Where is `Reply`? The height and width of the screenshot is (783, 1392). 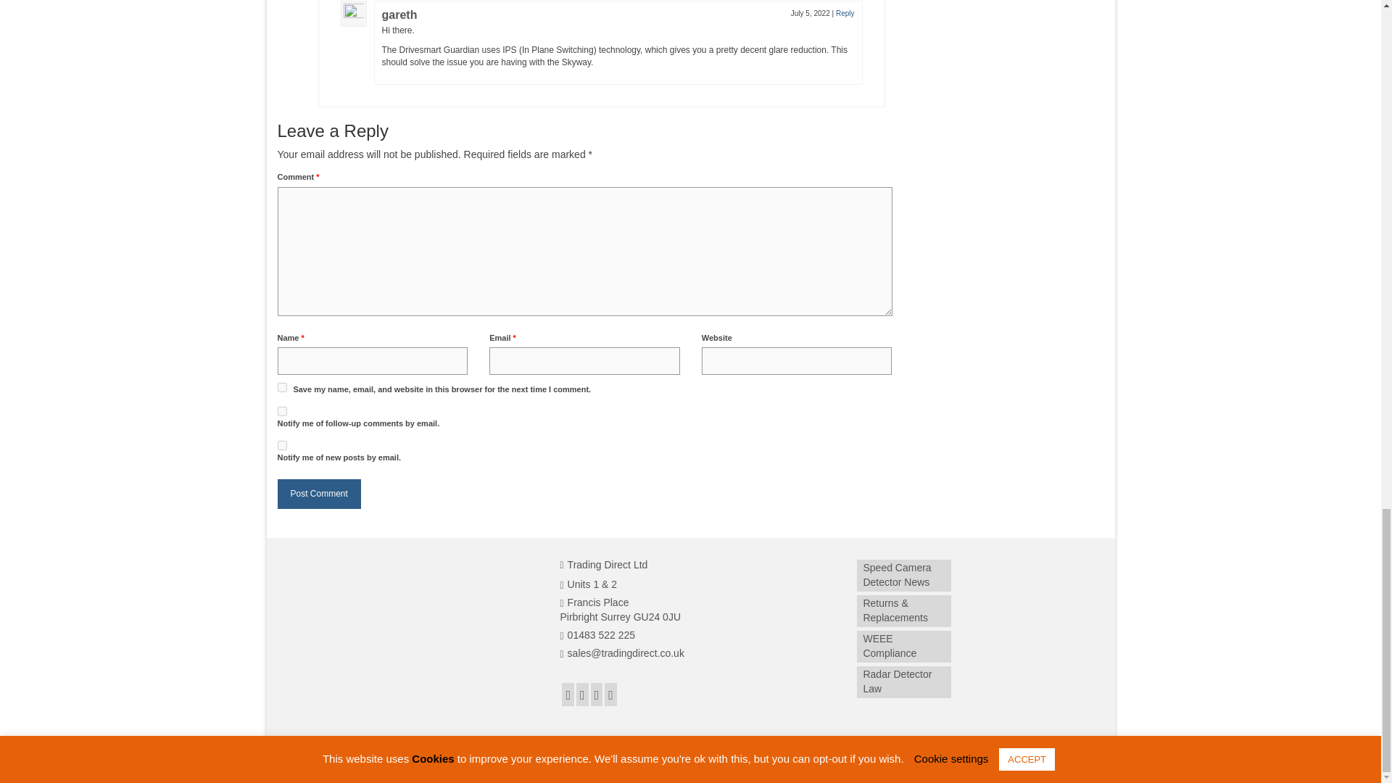 Reply is located at coordinates (845, 13).